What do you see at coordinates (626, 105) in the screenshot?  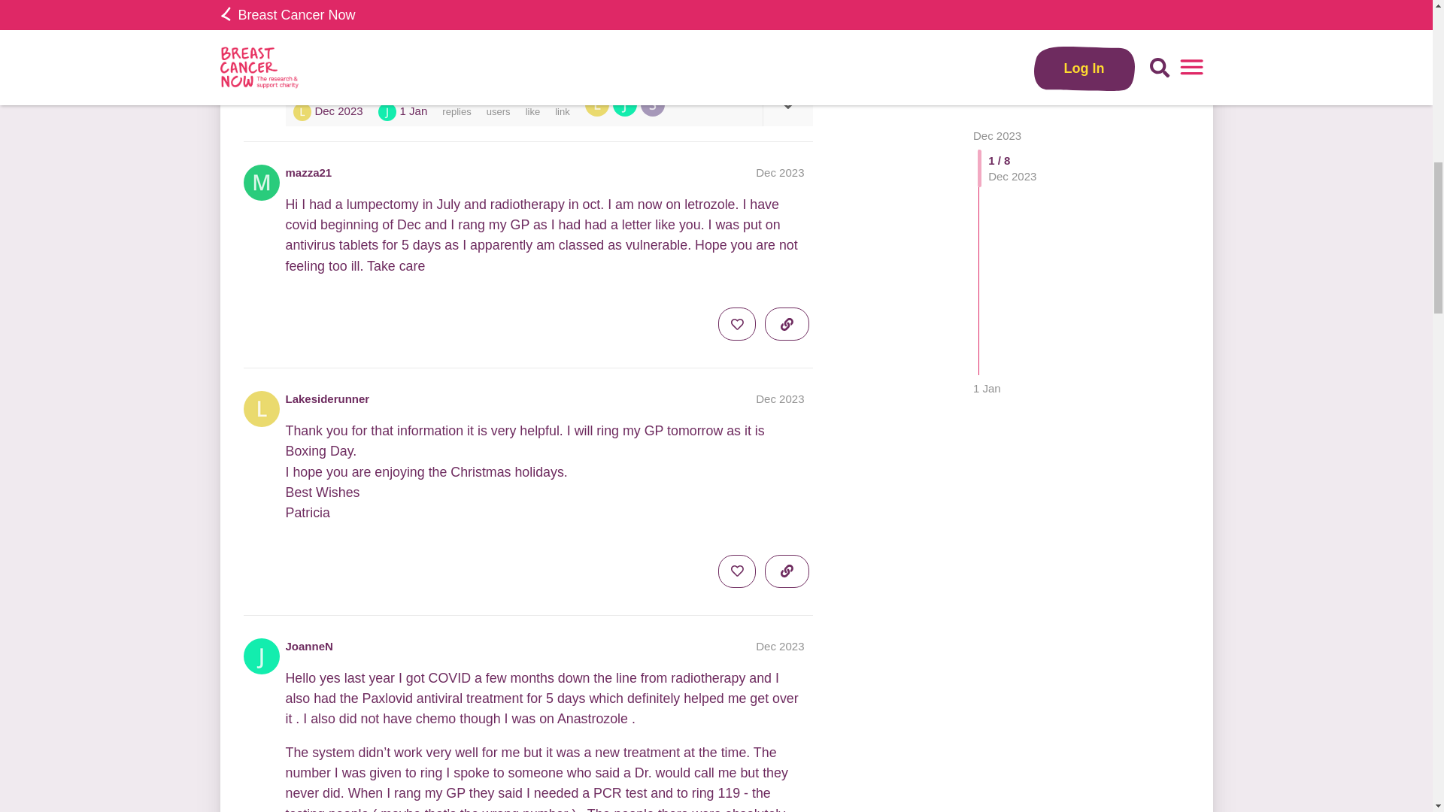 I see `JoanneN` at bounding box center [626, 105].